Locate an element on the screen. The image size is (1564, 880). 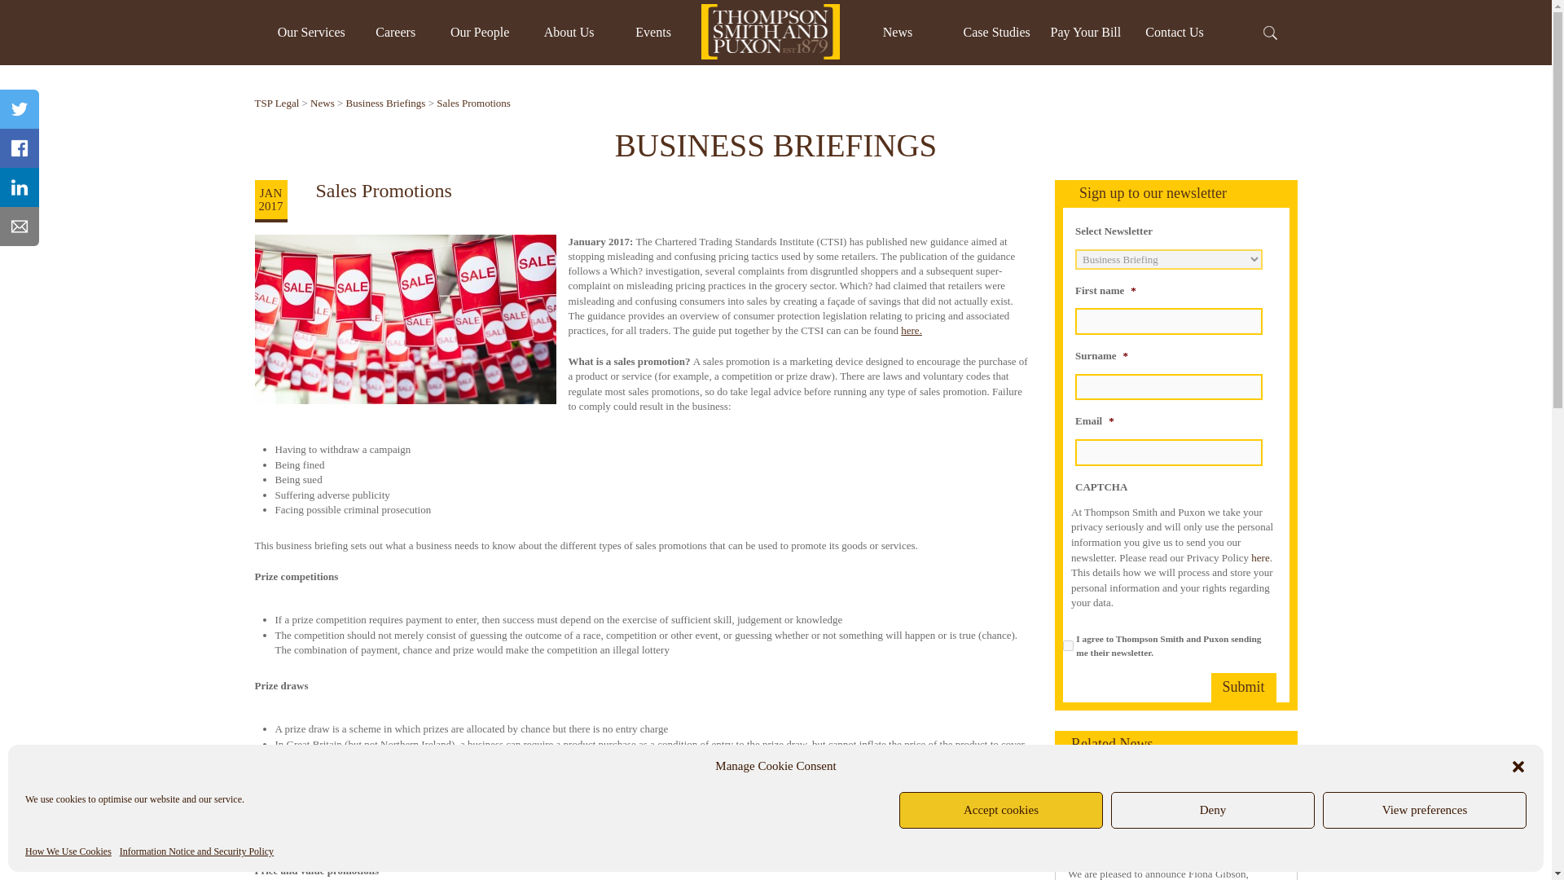
Deny is located at coordinates (1212, 810).